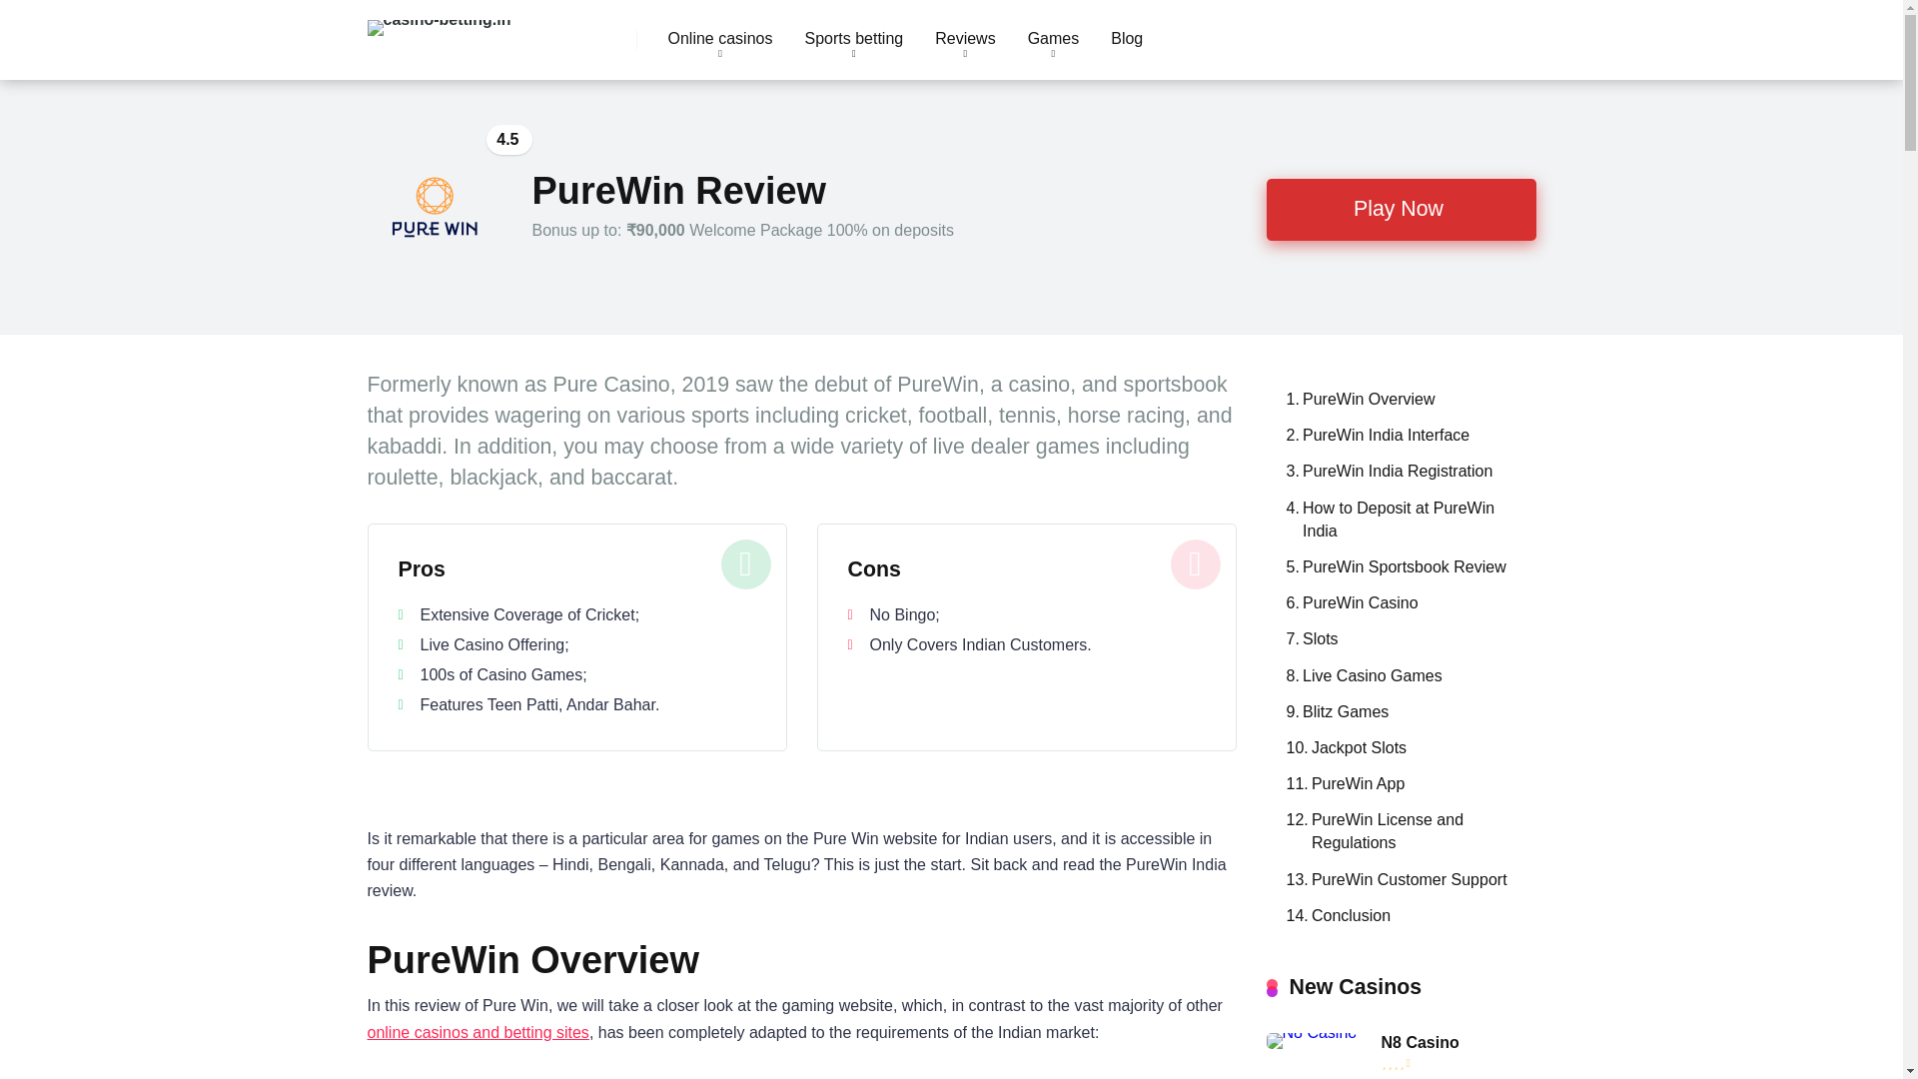 The width and height of the screenshot is (1918, 1079). I want to click on Slots, so click(1308, 636).